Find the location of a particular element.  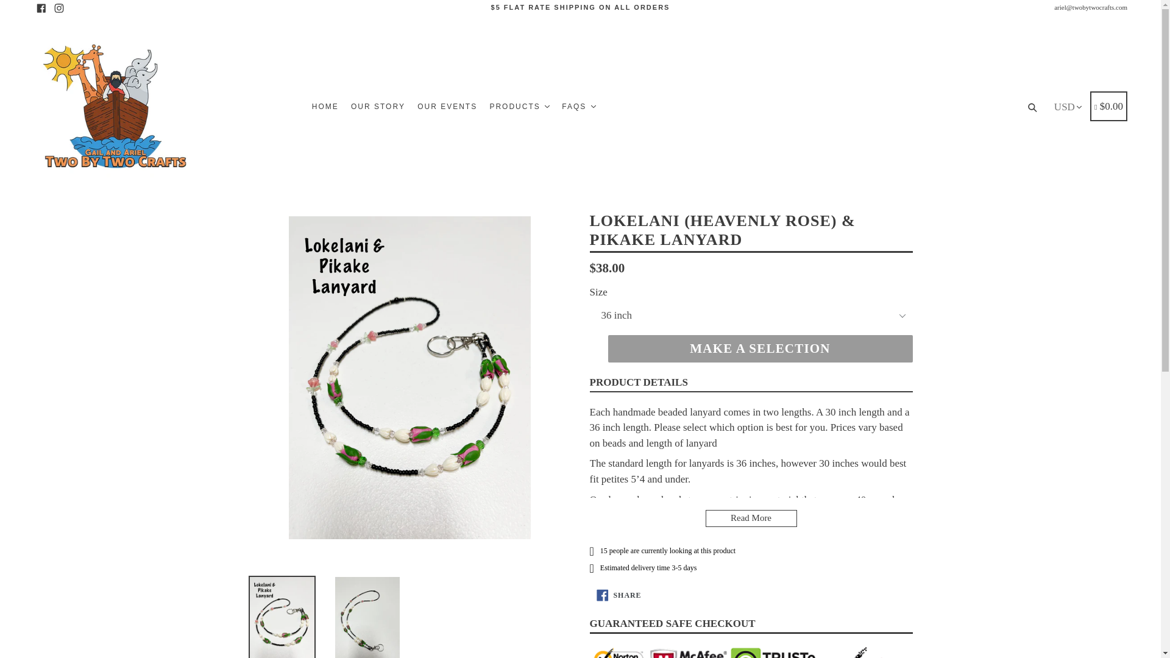

Instagram is located at coordinates (58, 7).